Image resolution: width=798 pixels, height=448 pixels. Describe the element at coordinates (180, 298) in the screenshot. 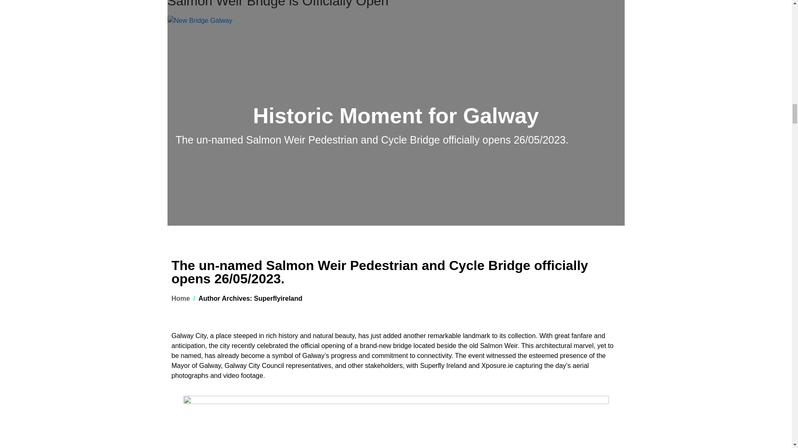

I see `Home` at that location.